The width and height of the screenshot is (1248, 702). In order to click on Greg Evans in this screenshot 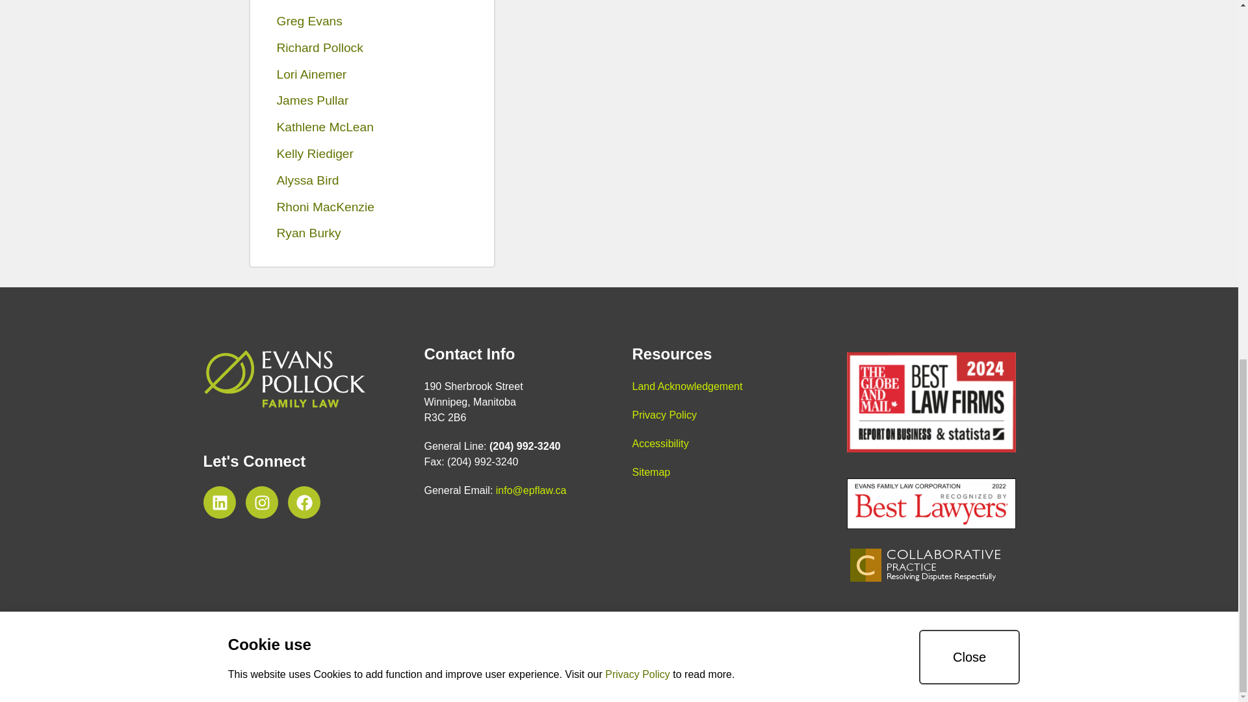, I will do `click(372, 21)`.